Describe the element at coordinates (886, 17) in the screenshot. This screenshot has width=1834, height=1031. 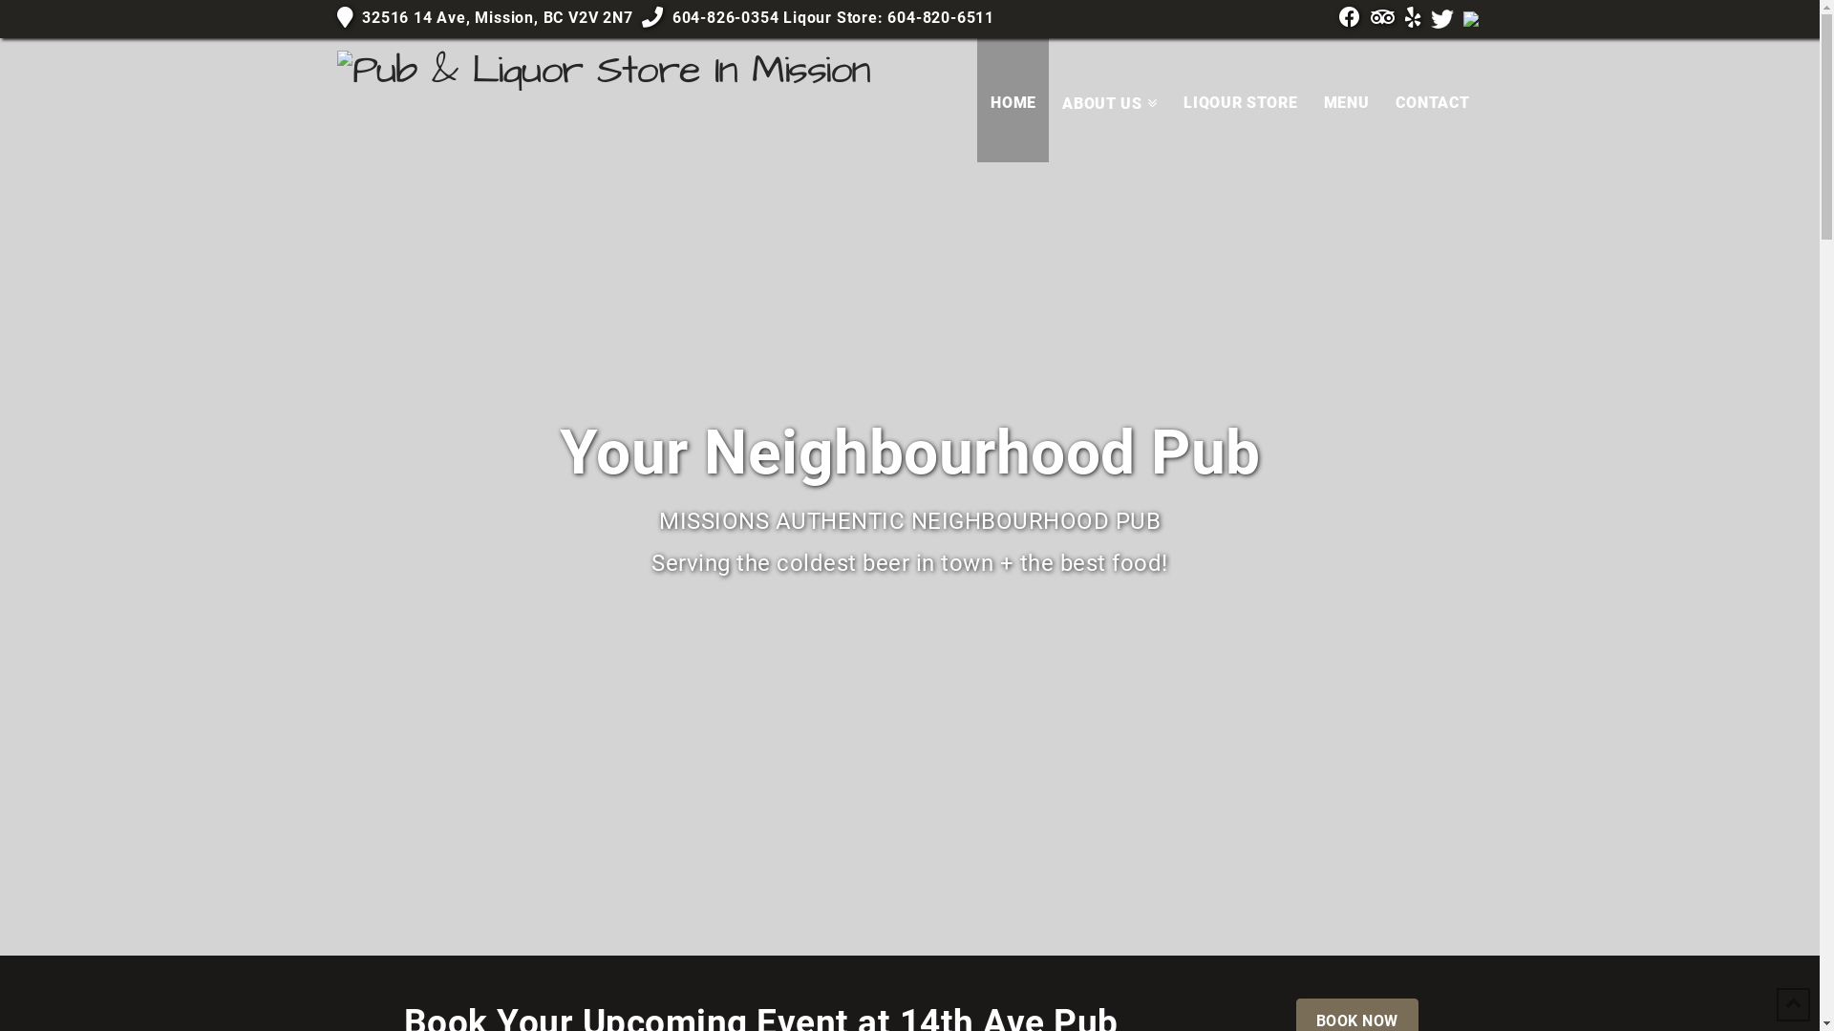
I see `Liqour Store: 604-820-6511` at that location.